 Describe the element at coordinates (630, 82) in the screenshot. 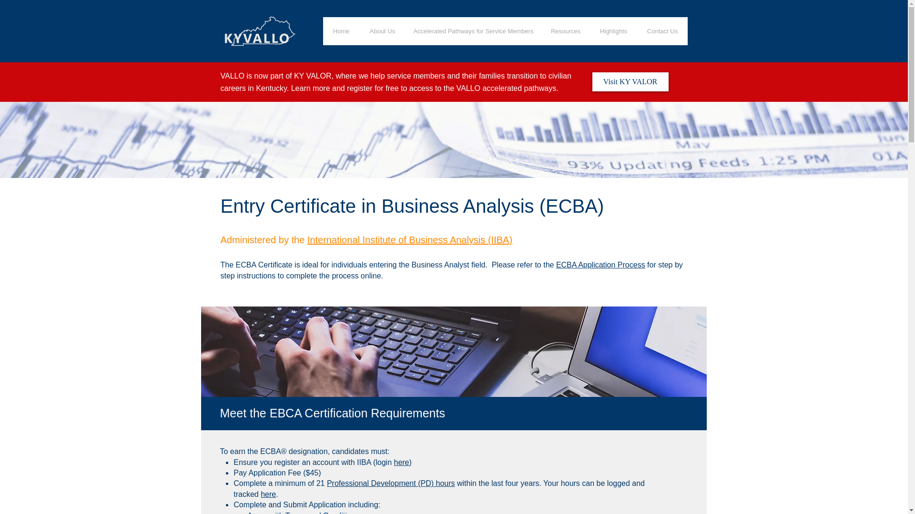

I see `Visit KY VALOR` at that location.